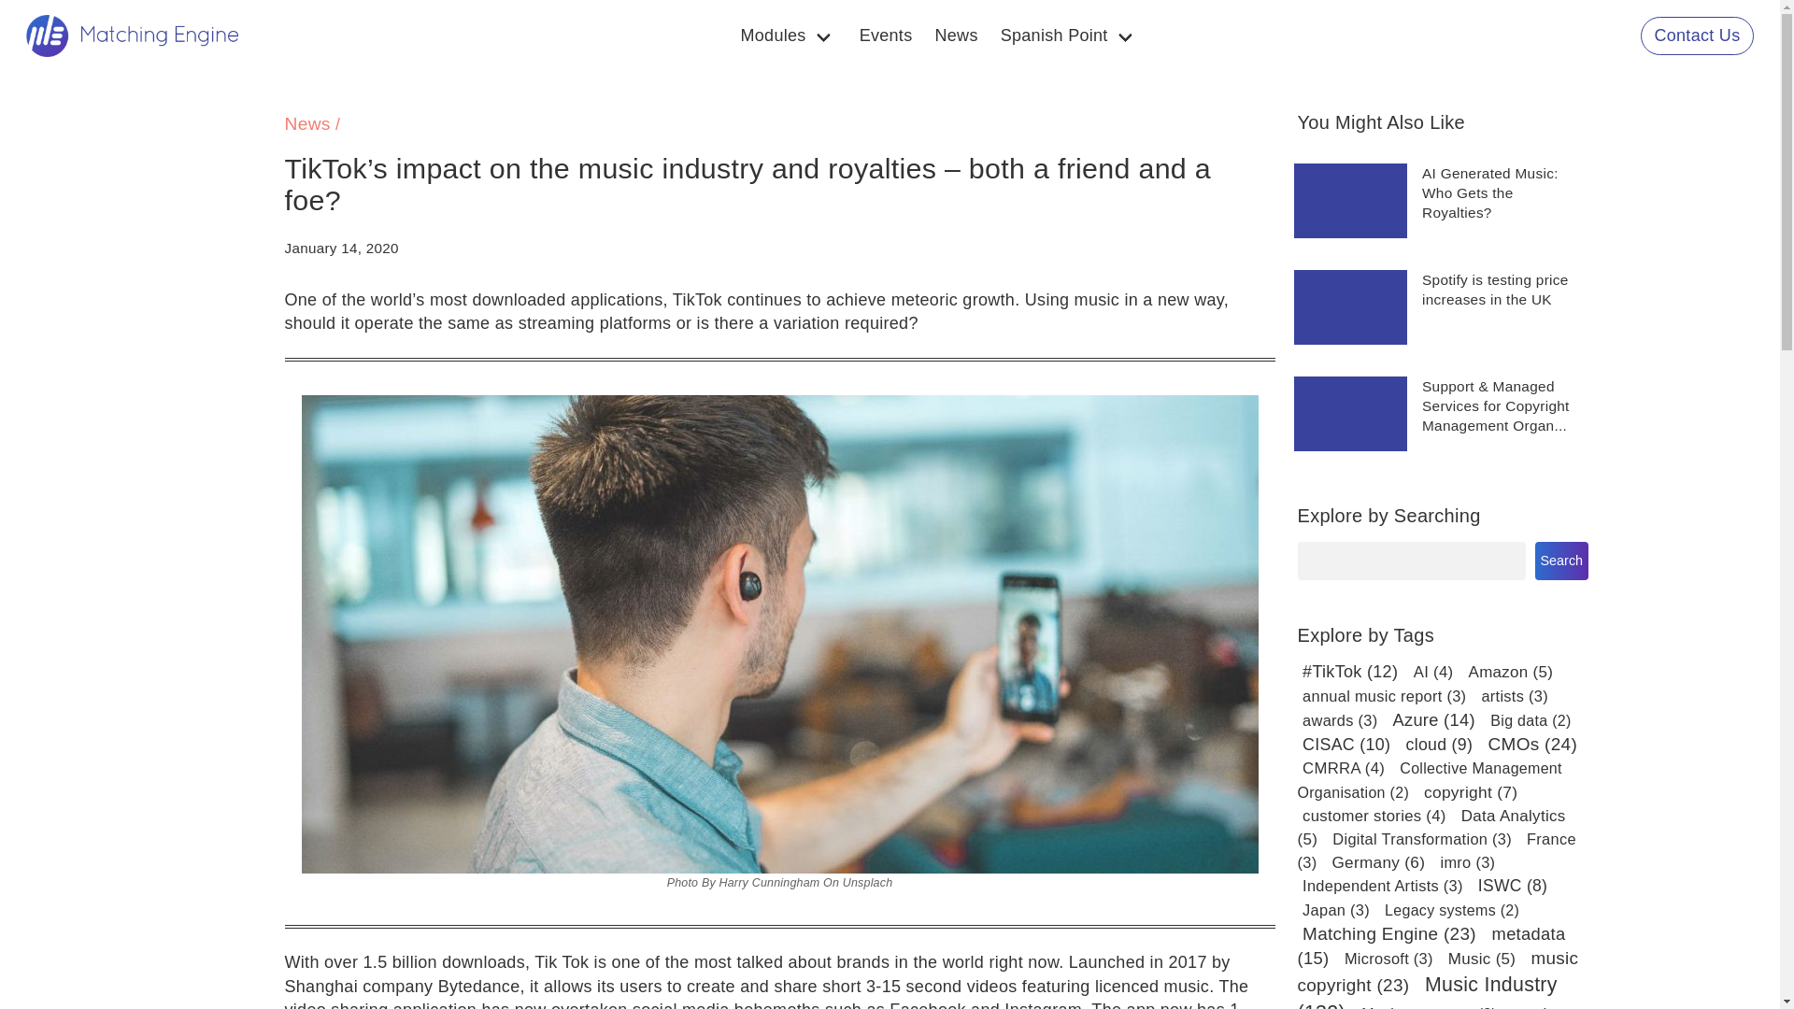 The height and width of the screenshot is (1009, 1794). What do you see at coordinates (1069, 36) in the screenshot?
I see `Spanish Point` at bounding box center [1069, 36].